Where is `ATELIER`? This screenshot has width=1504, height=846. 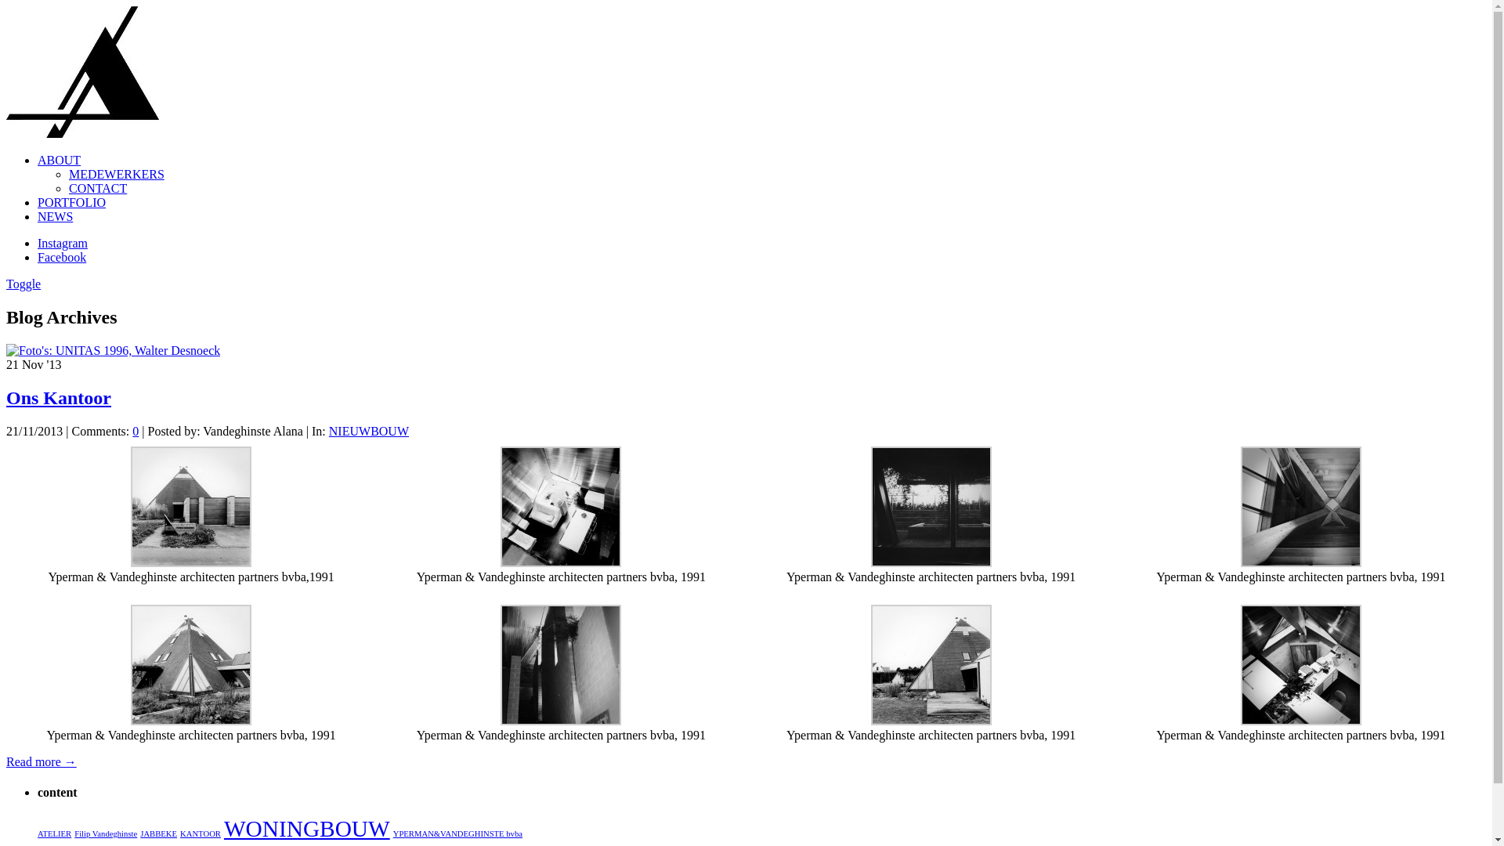 ATELIER is located at coordinates (55, 833).